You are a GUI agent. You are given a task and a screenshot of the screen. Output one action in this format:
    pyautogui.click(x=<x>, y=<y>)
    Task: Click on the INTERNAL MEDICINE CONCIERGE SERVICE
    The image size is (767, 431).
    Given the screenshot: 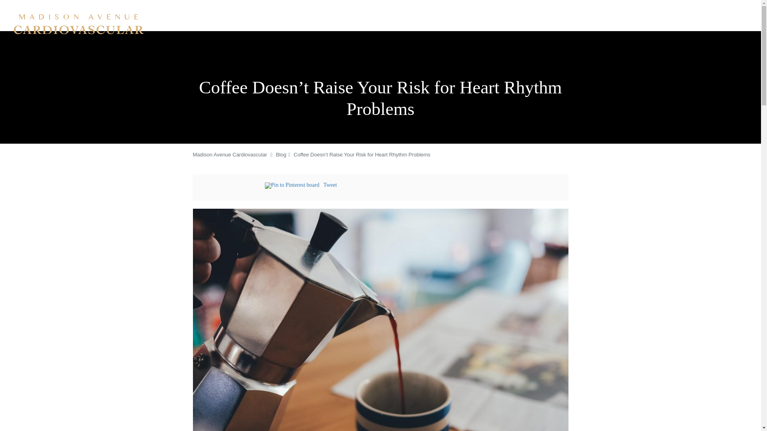 What is the action you would take?
    pyautogui.click(x=413, y=16)
    